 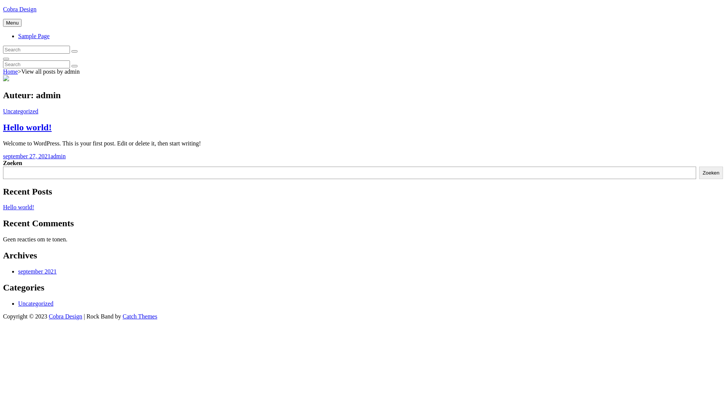 I want to click on Zoeken, so click(x=711, y=173).